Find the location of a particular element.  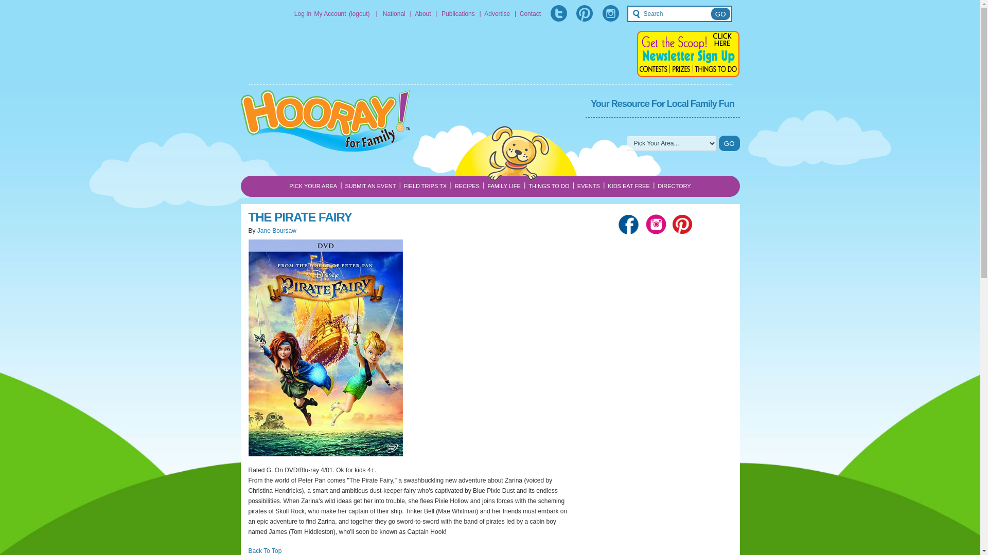

FIELD TRIPS TX is located at coordinates (425, 186).